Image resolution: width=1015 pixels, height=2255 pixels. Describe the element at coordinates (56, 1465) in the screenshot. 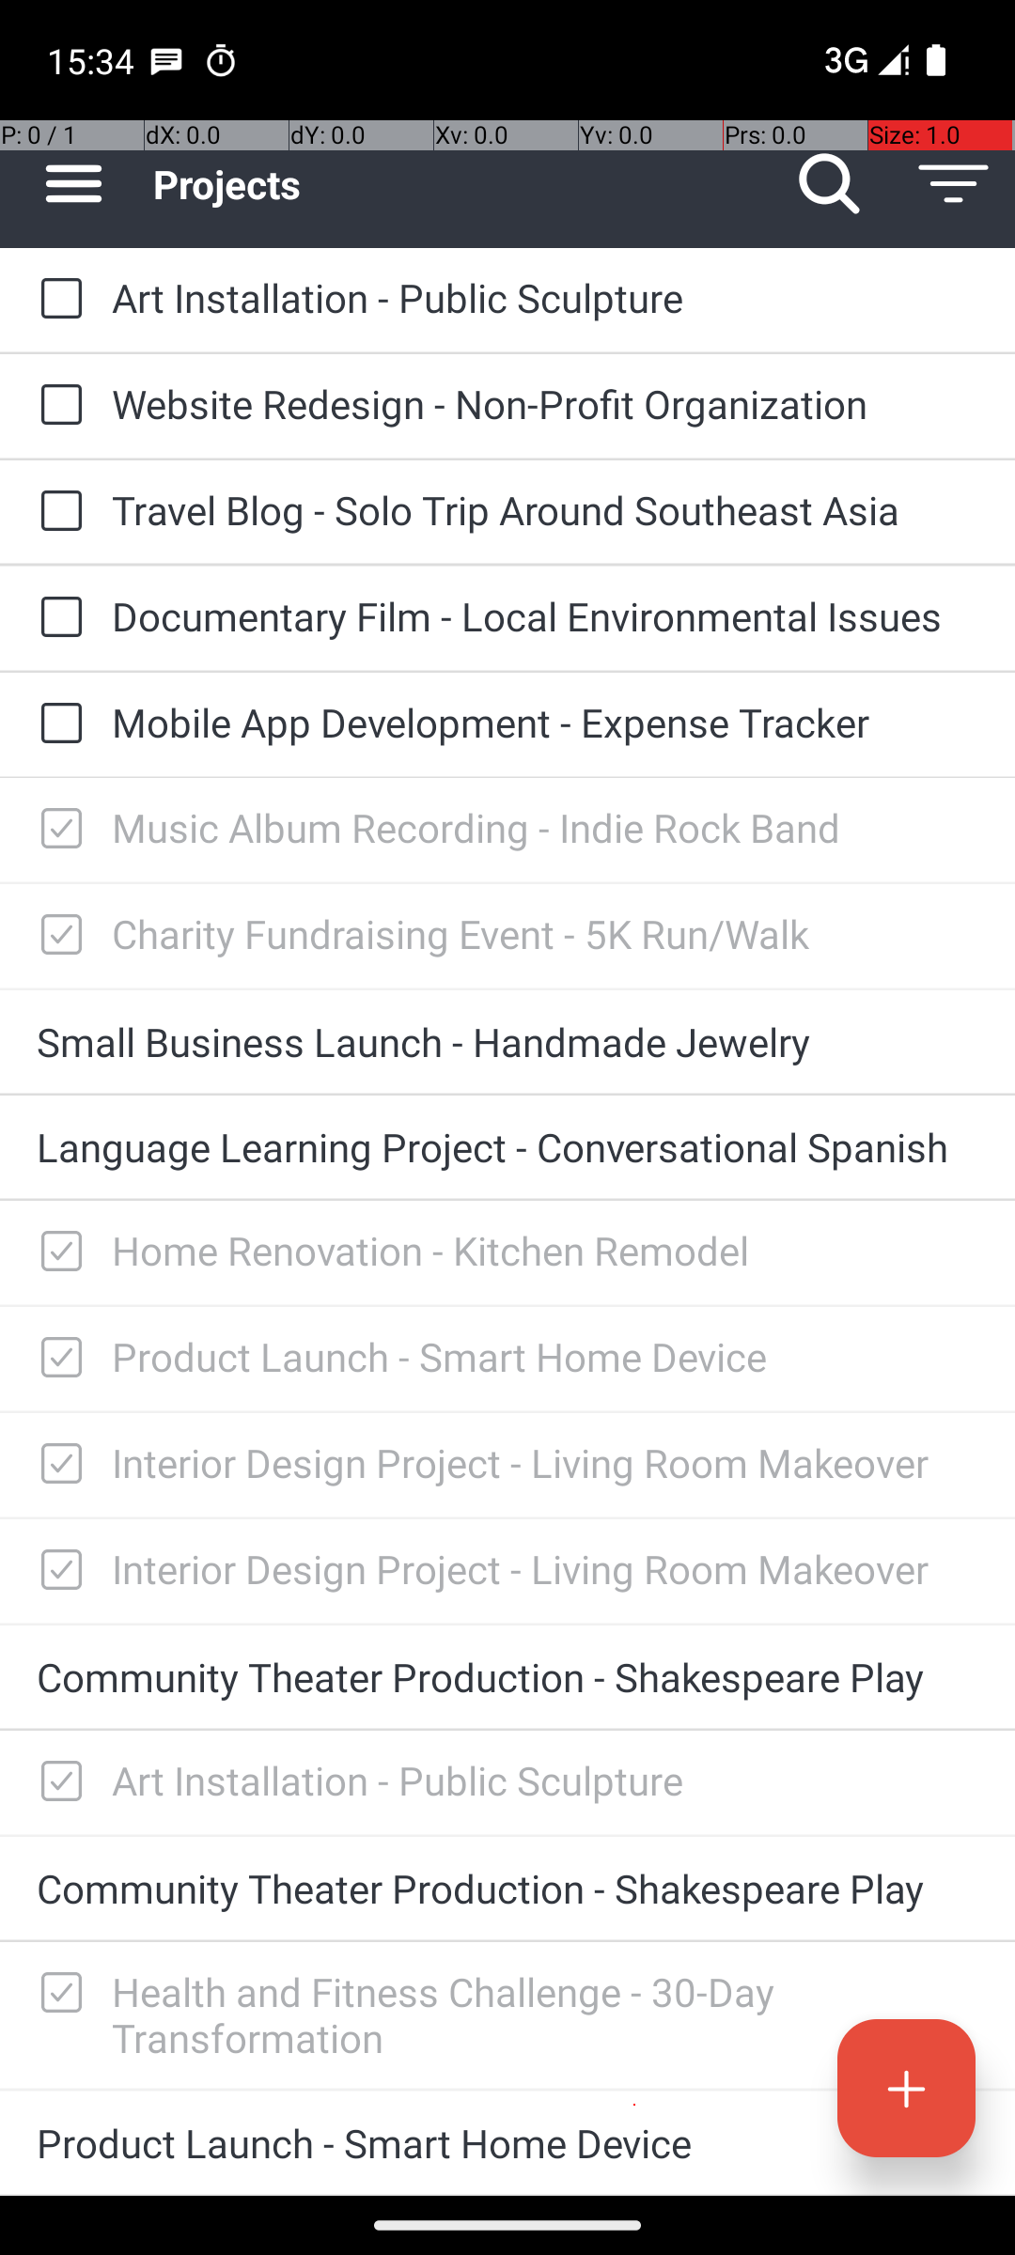

I see `to-do: Interior Design Project - Living Room Makeover` at that location.